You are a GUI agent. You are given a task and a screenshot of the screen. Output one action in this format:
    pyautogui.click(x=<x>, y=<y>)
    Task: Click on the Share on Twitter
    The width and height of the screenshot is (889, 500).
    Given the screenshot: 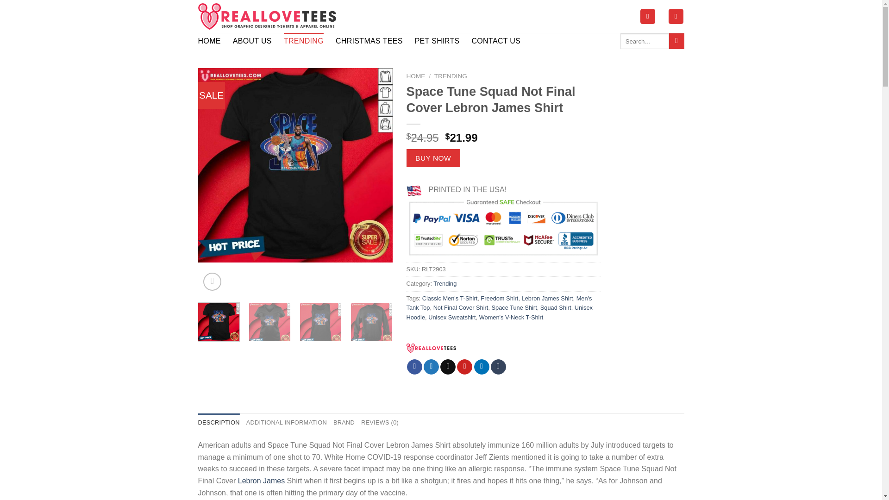 What is the action you would take?
    pyautogui.click(x=432, y=367)
    